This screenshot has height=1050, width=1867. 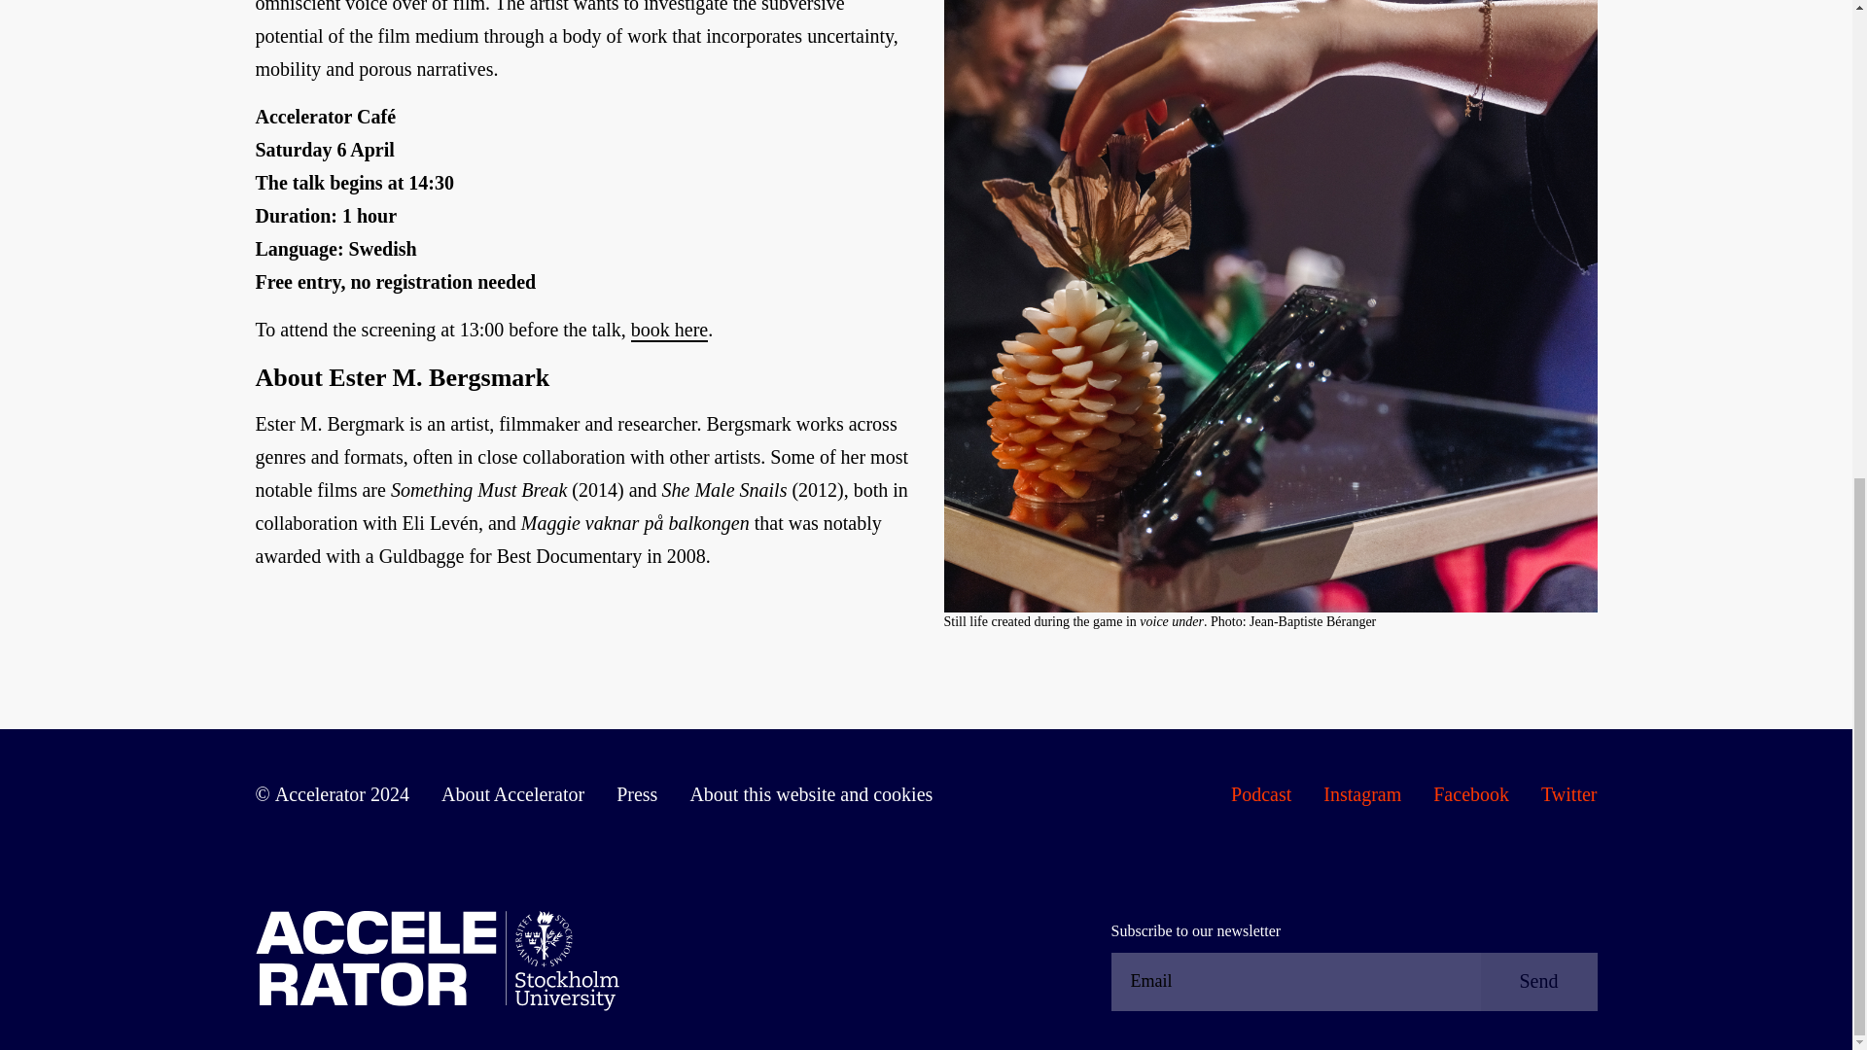 What do you see at coordinates (331, 795) in the screenshot?
I see `Accelerator 2024` at bounding box center [331, 795].